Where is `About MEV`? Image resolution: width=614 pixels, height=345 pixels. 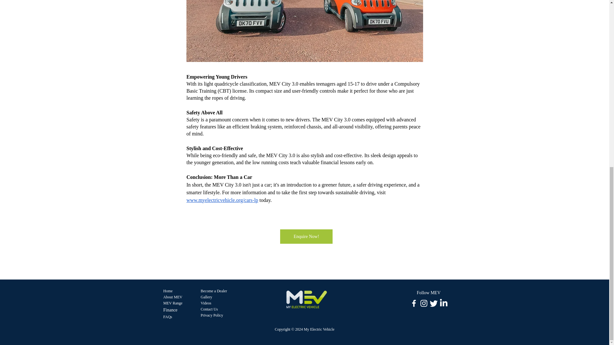
About MEV is located at coordinates (173, 297).